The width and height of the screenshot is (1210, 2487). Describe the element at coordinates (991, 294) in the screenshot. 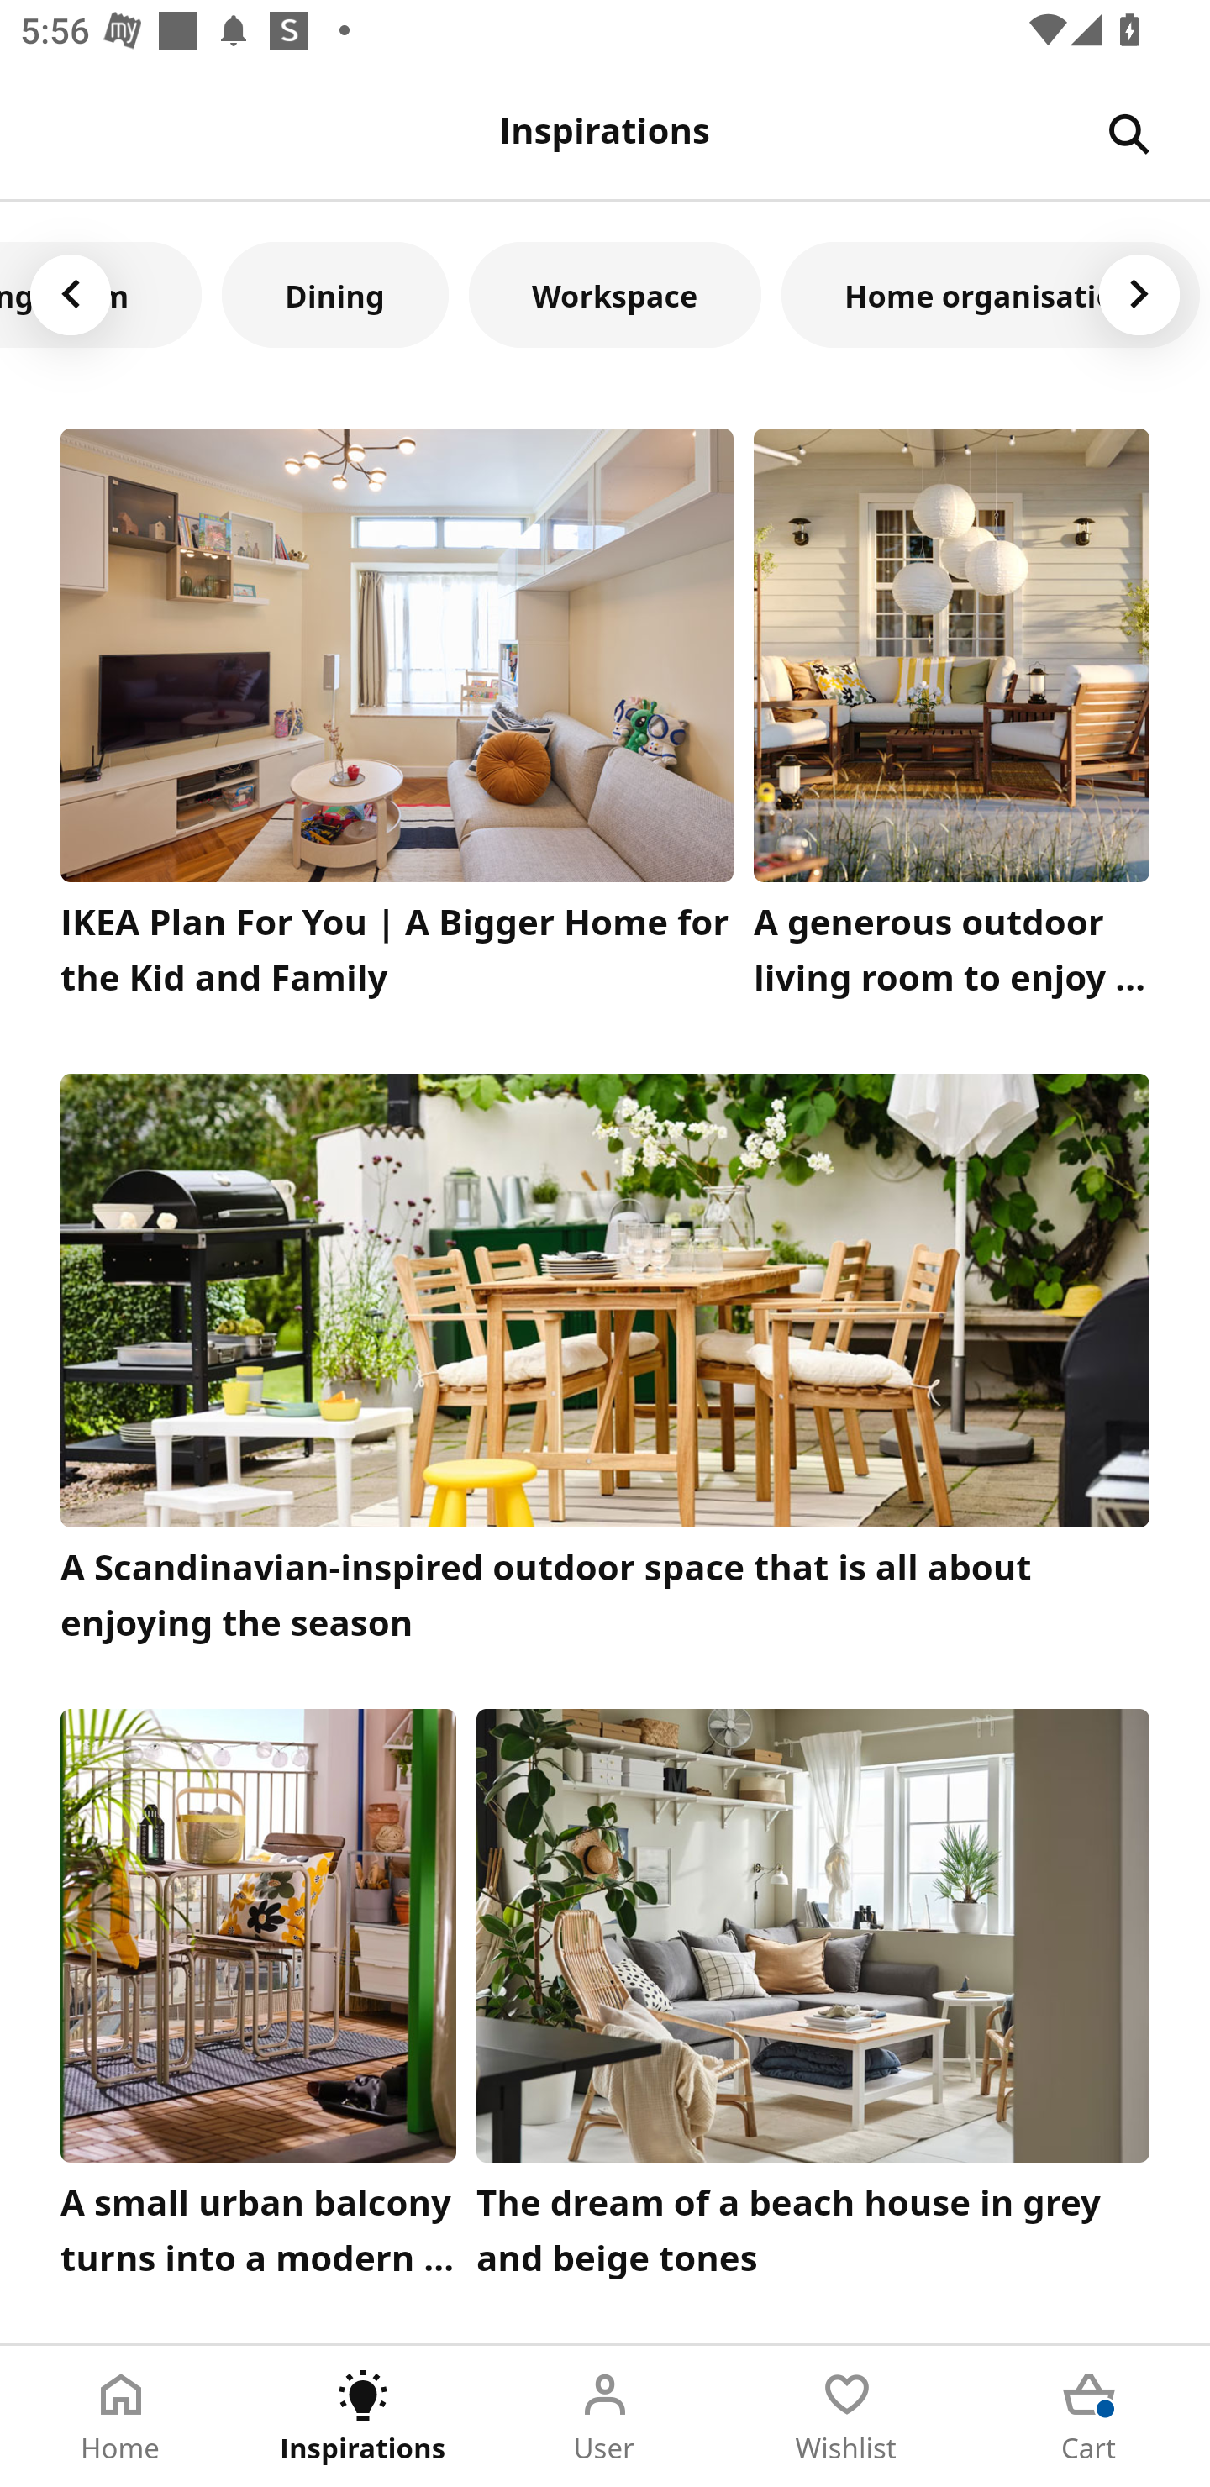

I see `Home organisation` at that location.